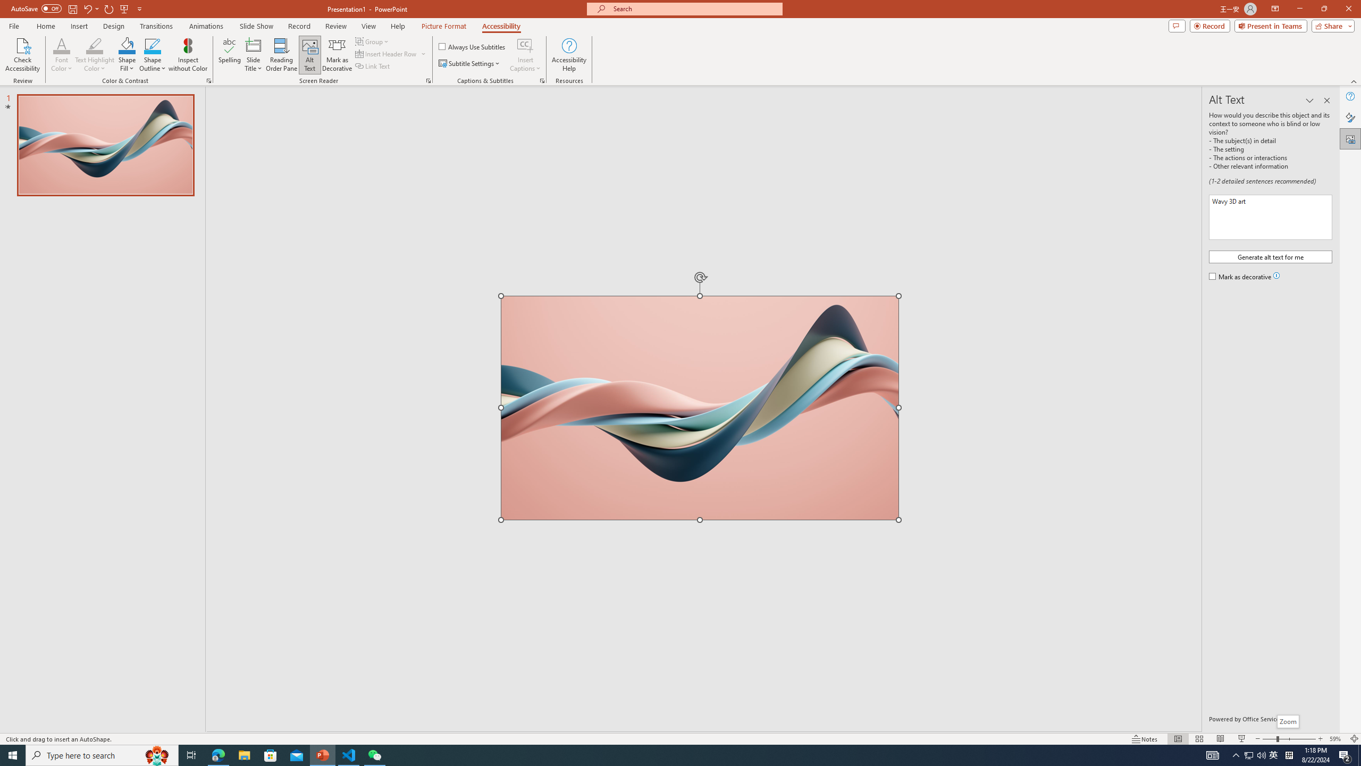  I want to click on Reading Order Pane, so click(282, 55).